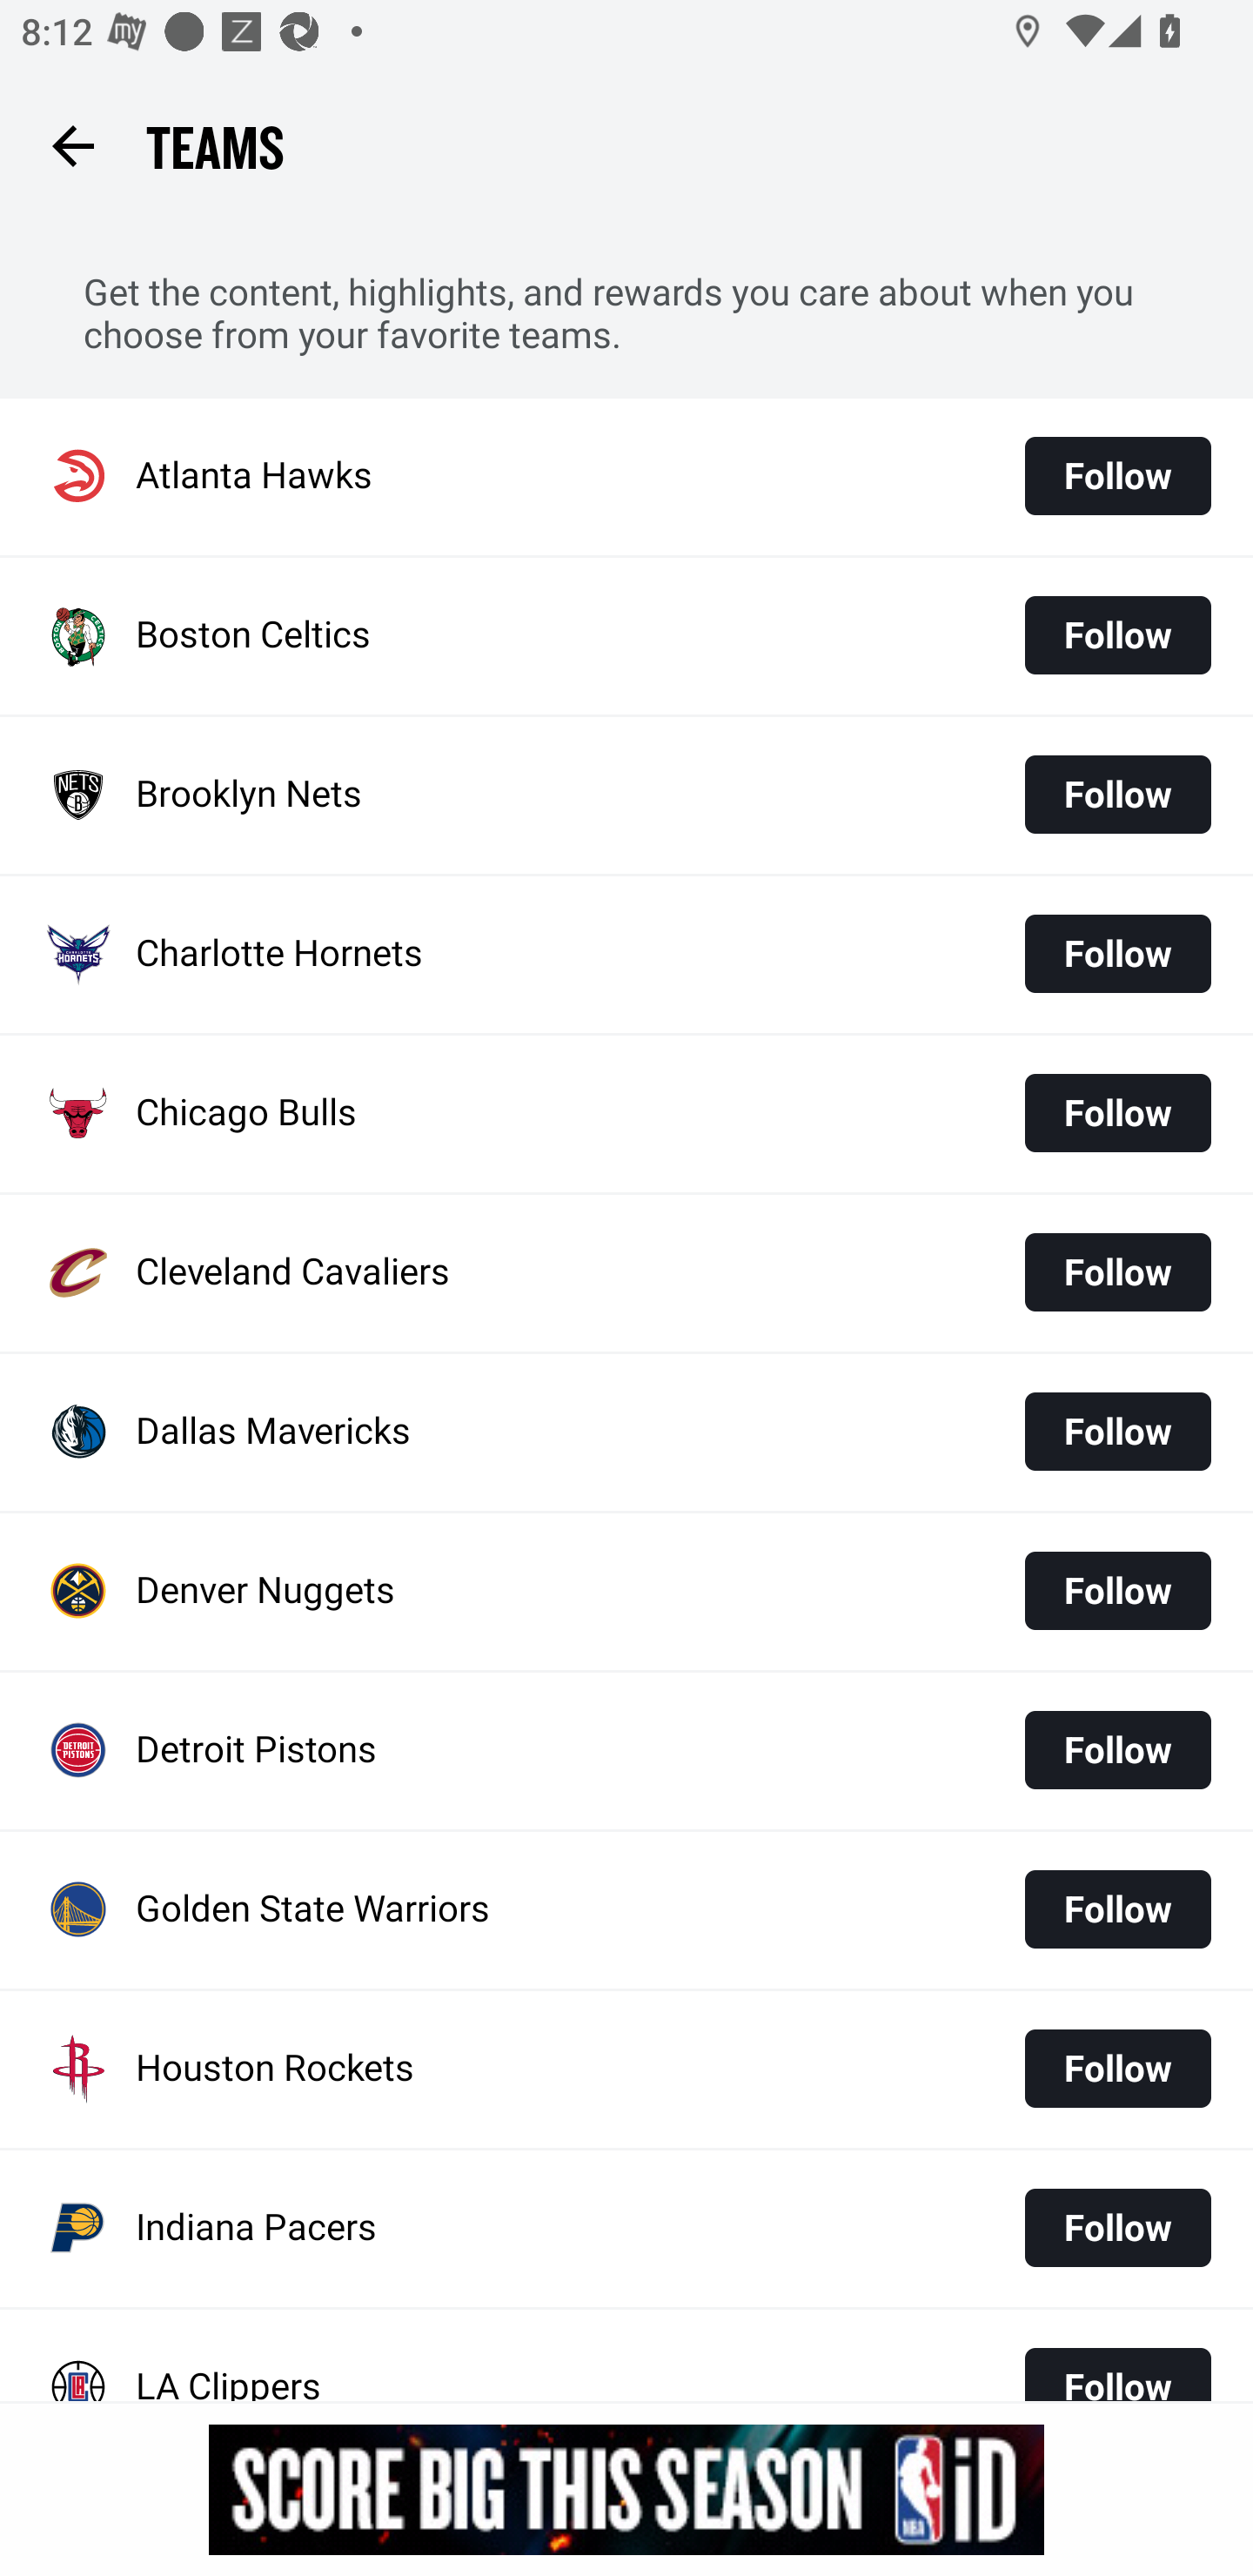 The width and height of the screenshot is (1253, 2576). What do you see at coordinates (626, 1592) in the screenshot?
I see `Denver Nuggets Follow` at bounding box center [626, 1592].